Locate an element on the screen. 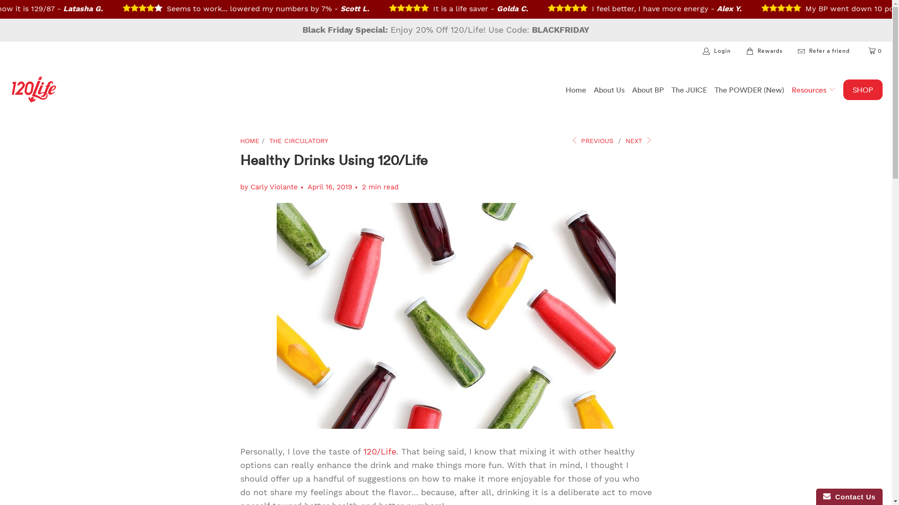 This screenshot has width=899, height=505. Resources is located at coordinates (814, 90).